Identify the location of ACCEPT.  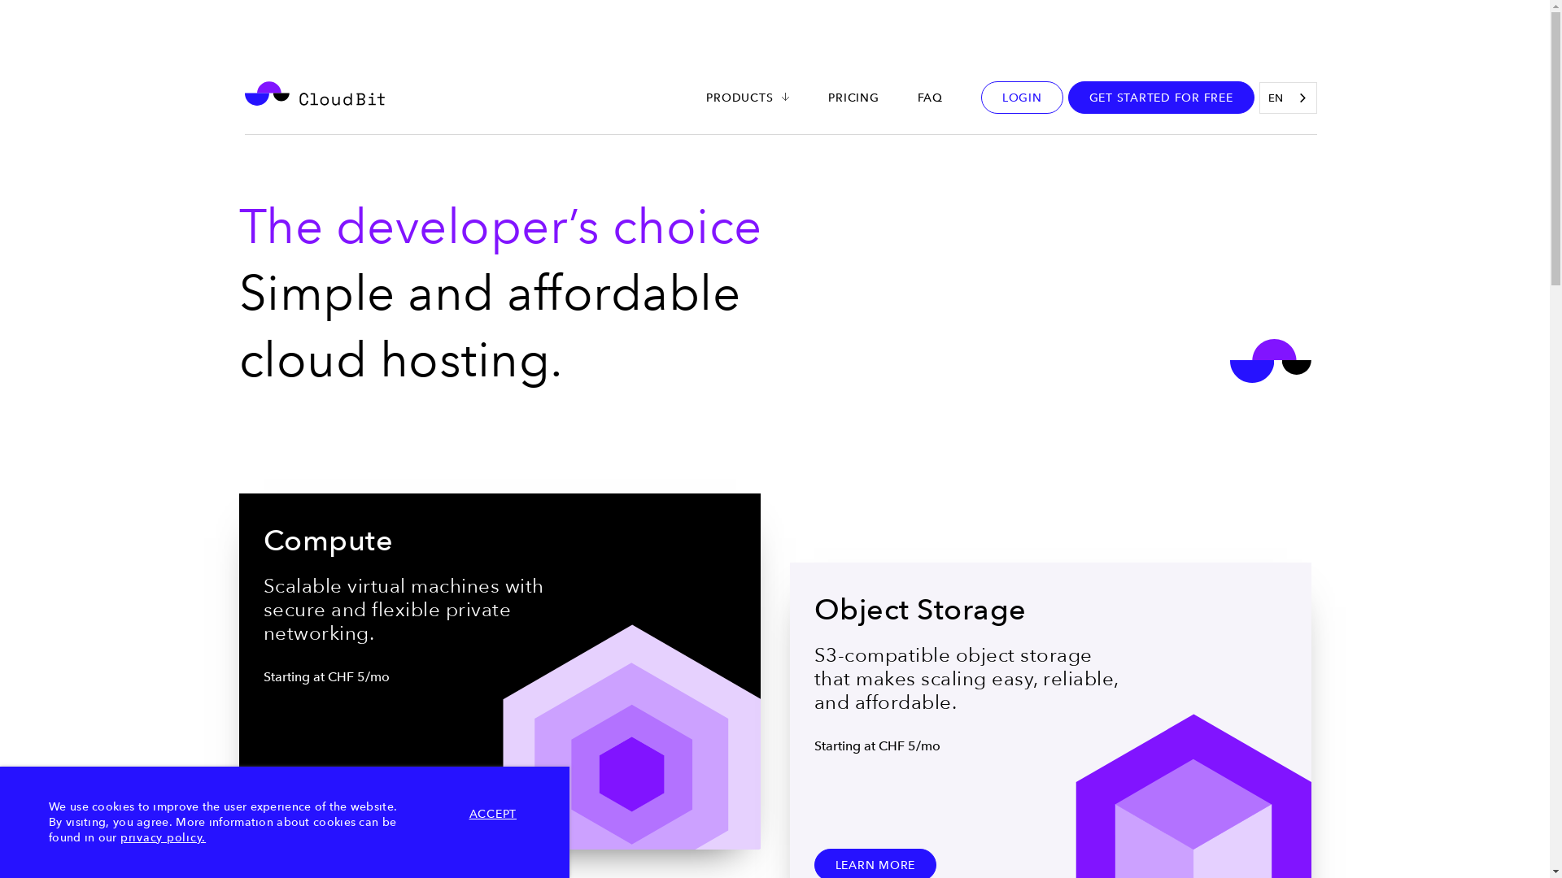
(493, 814).